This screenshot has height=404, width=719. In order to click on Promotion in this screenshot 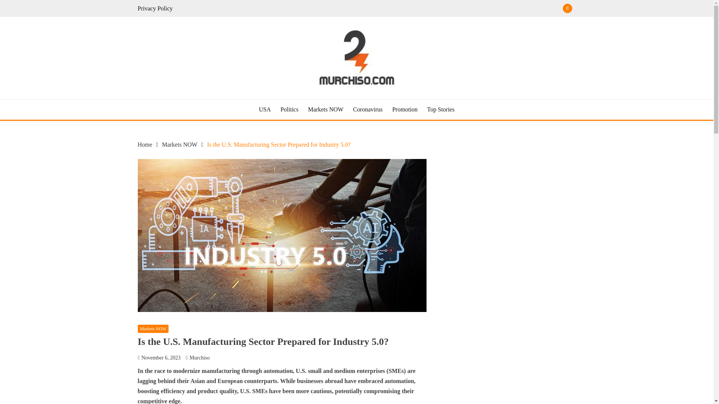, I will do `click(404, 109)`.